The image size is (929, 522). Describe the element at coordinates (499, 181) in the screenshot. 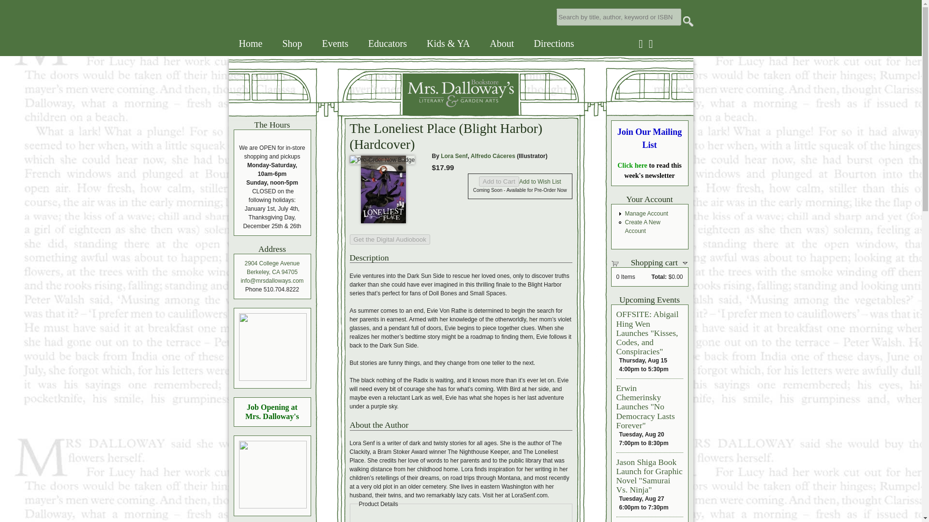

I see `Add to Cart` at that location.